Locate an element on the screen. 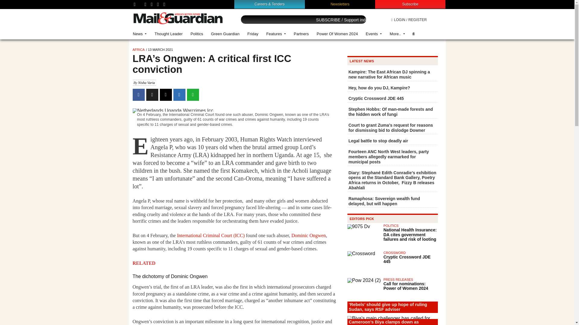 The image size is (579, 325). Subscribe is located at coordinates (410, 4).